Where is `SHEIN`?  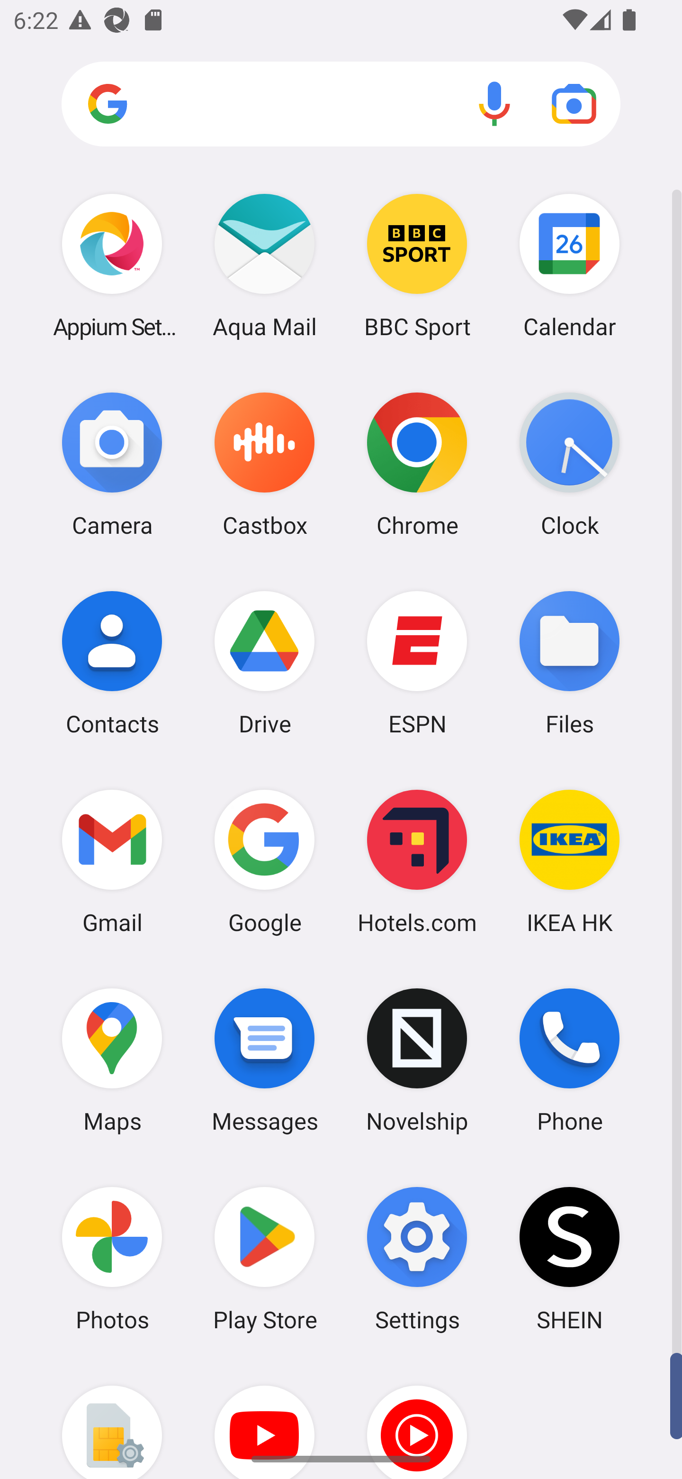 SHEIN is located at coordinates (569, 1259).